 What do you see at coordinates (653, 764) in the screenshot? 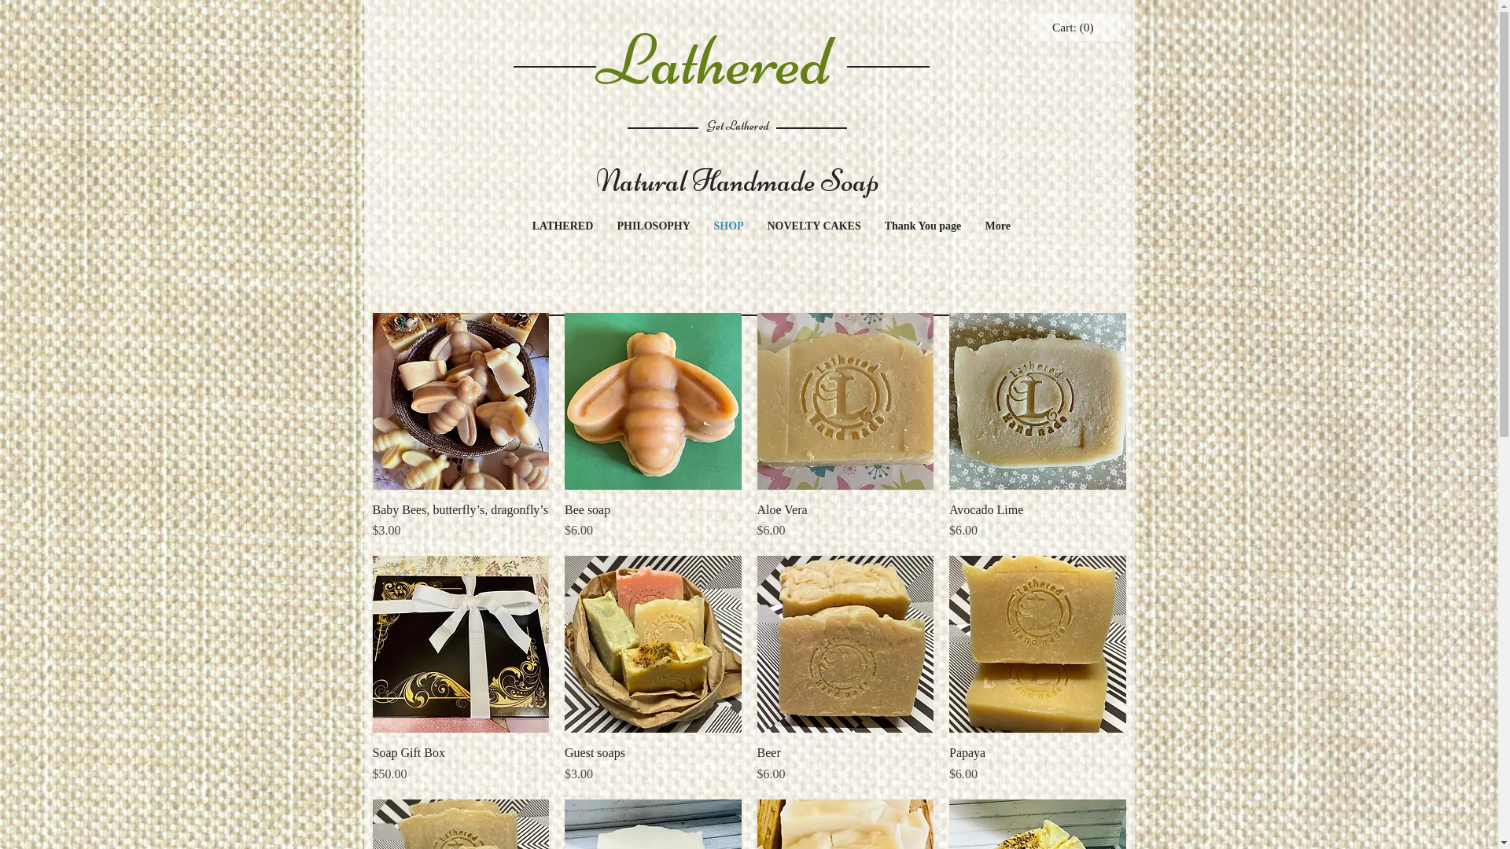
I see `Guest soaps
Price
$3.00` at bounding box center [653, 764].